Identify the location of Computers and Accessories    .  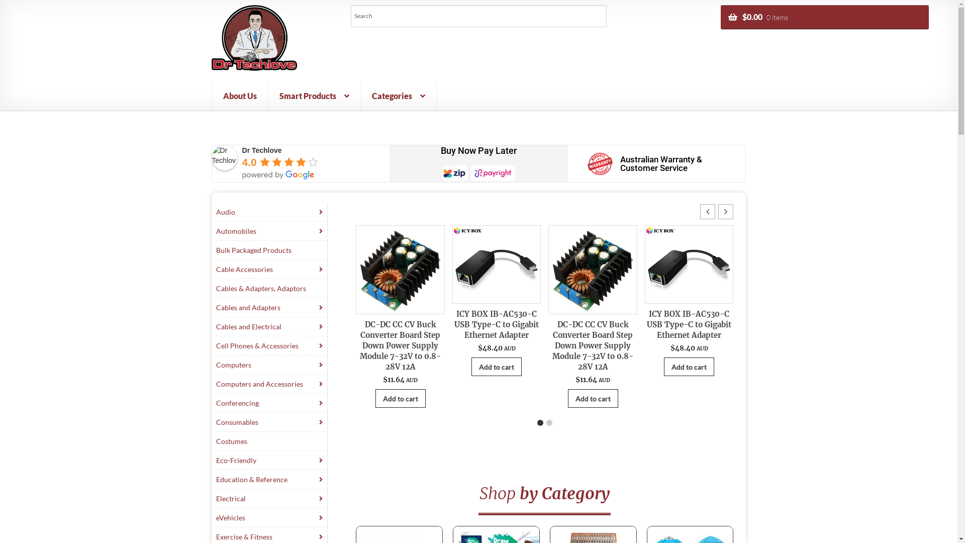
(269, 384).